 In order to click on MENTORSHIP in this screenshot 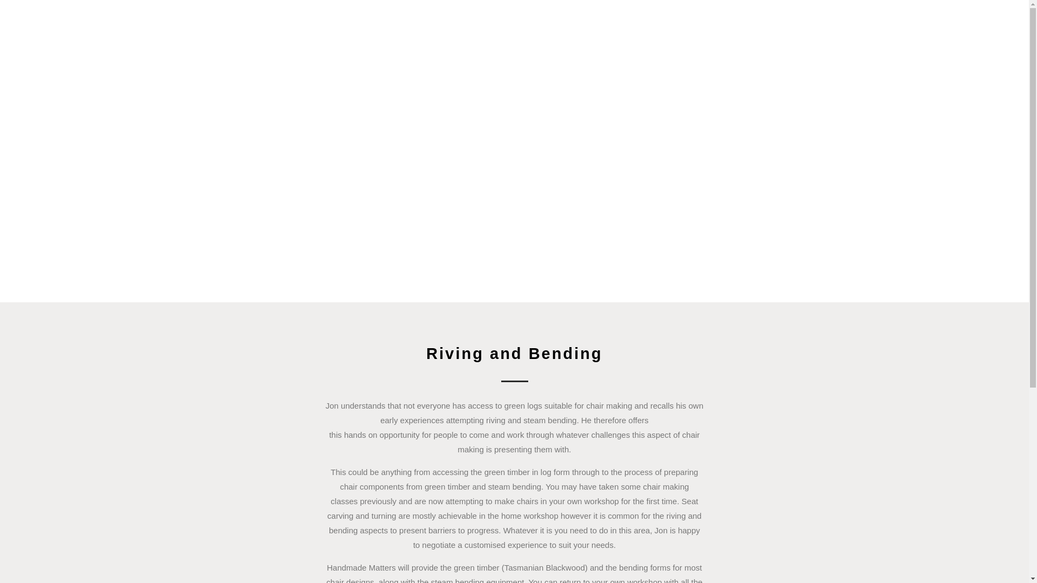, I will do `click(889, 44)`.